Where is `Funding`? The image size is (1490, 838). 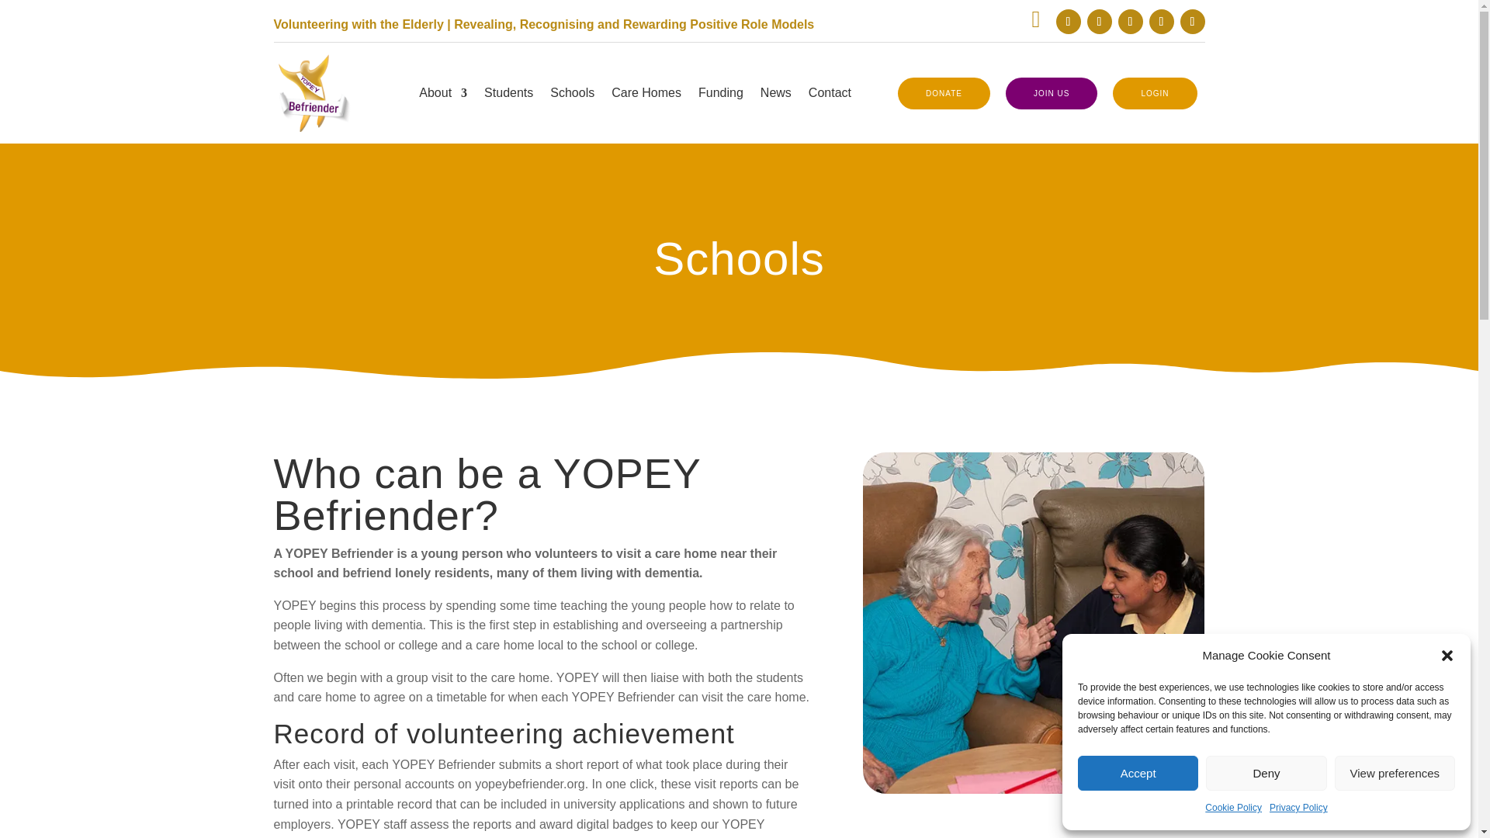 Funding is located at coordinates (721, 96).